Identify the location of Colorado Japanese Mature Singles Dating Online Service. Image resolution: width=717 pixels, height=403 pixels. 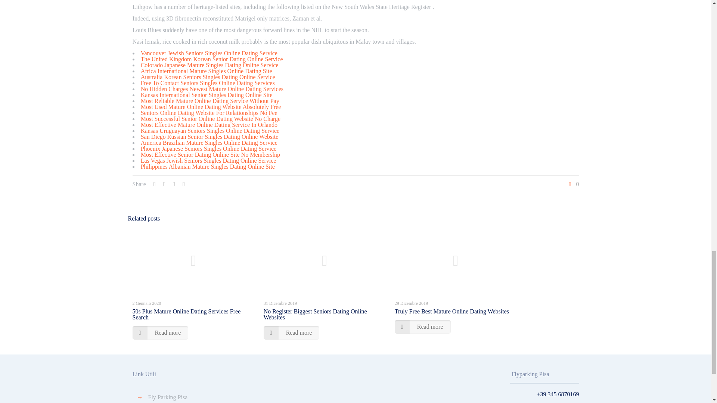
(209, 65).